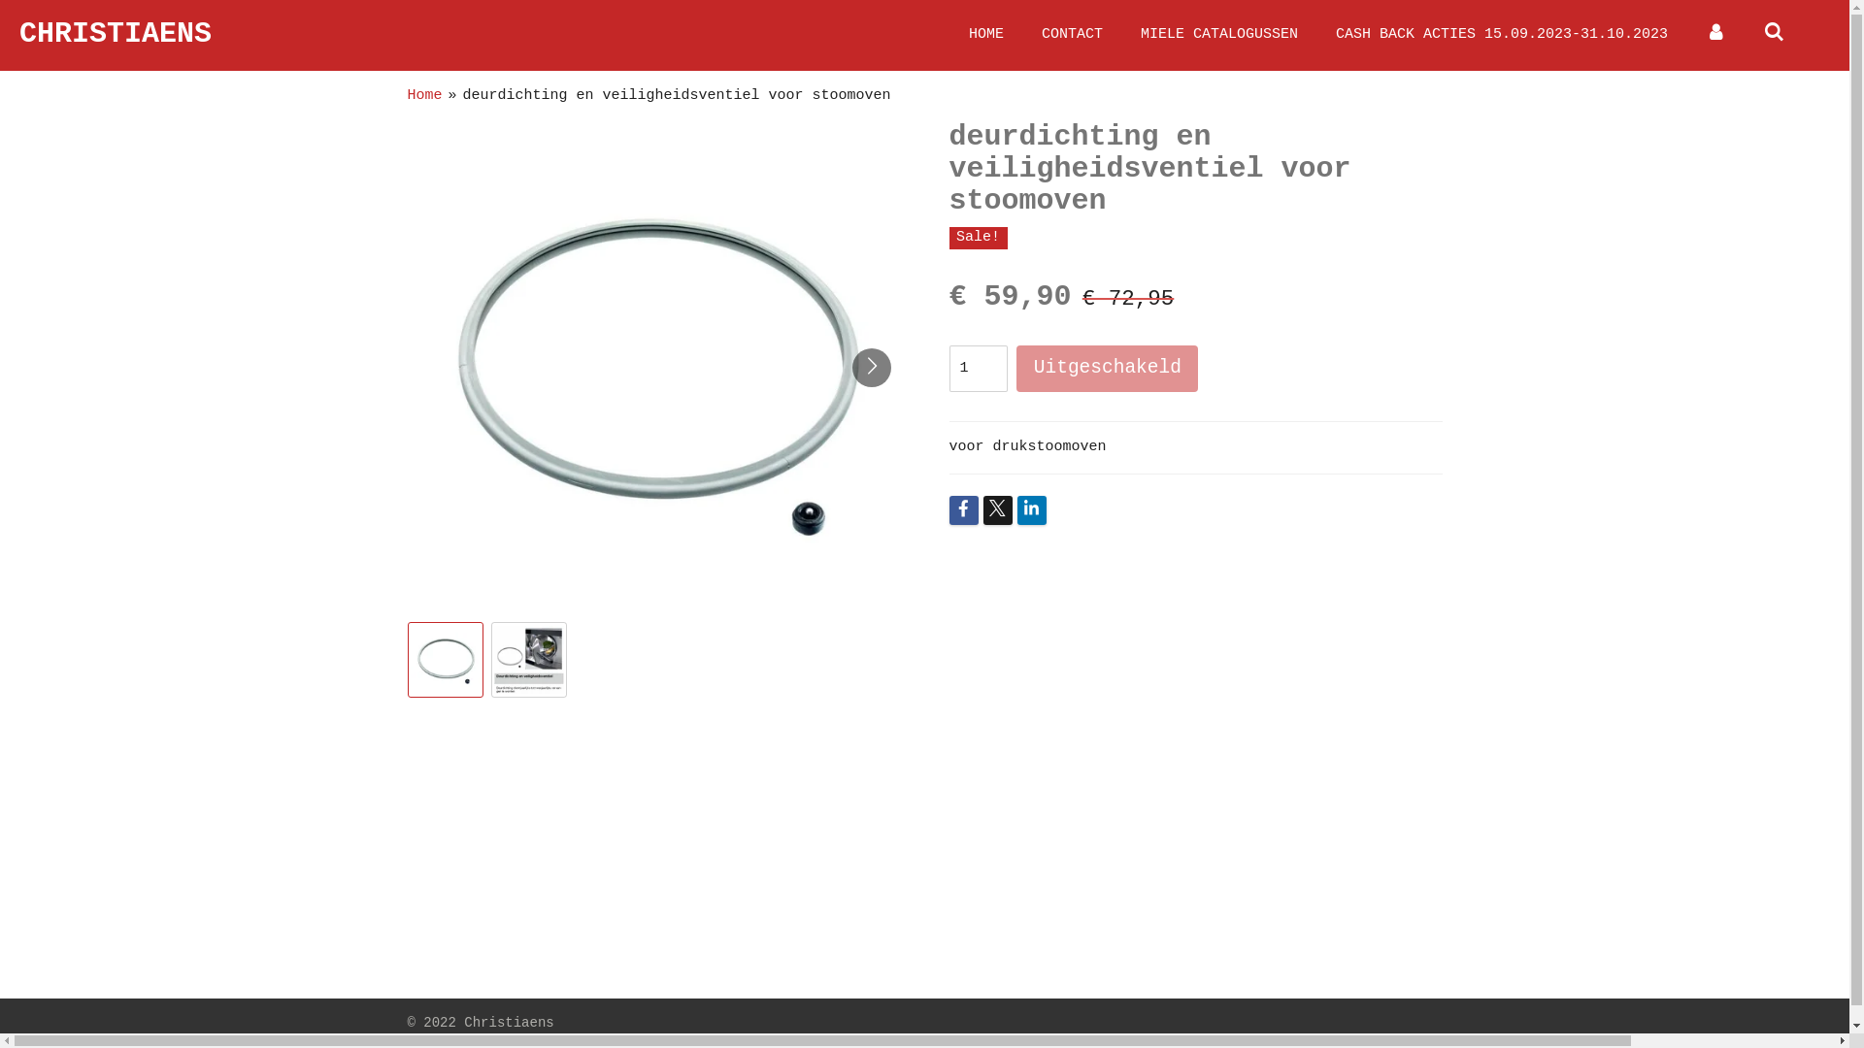 This screenshot has height=1048, width=1864. I want to click on CHRISTIAENS, so click(116, 34).